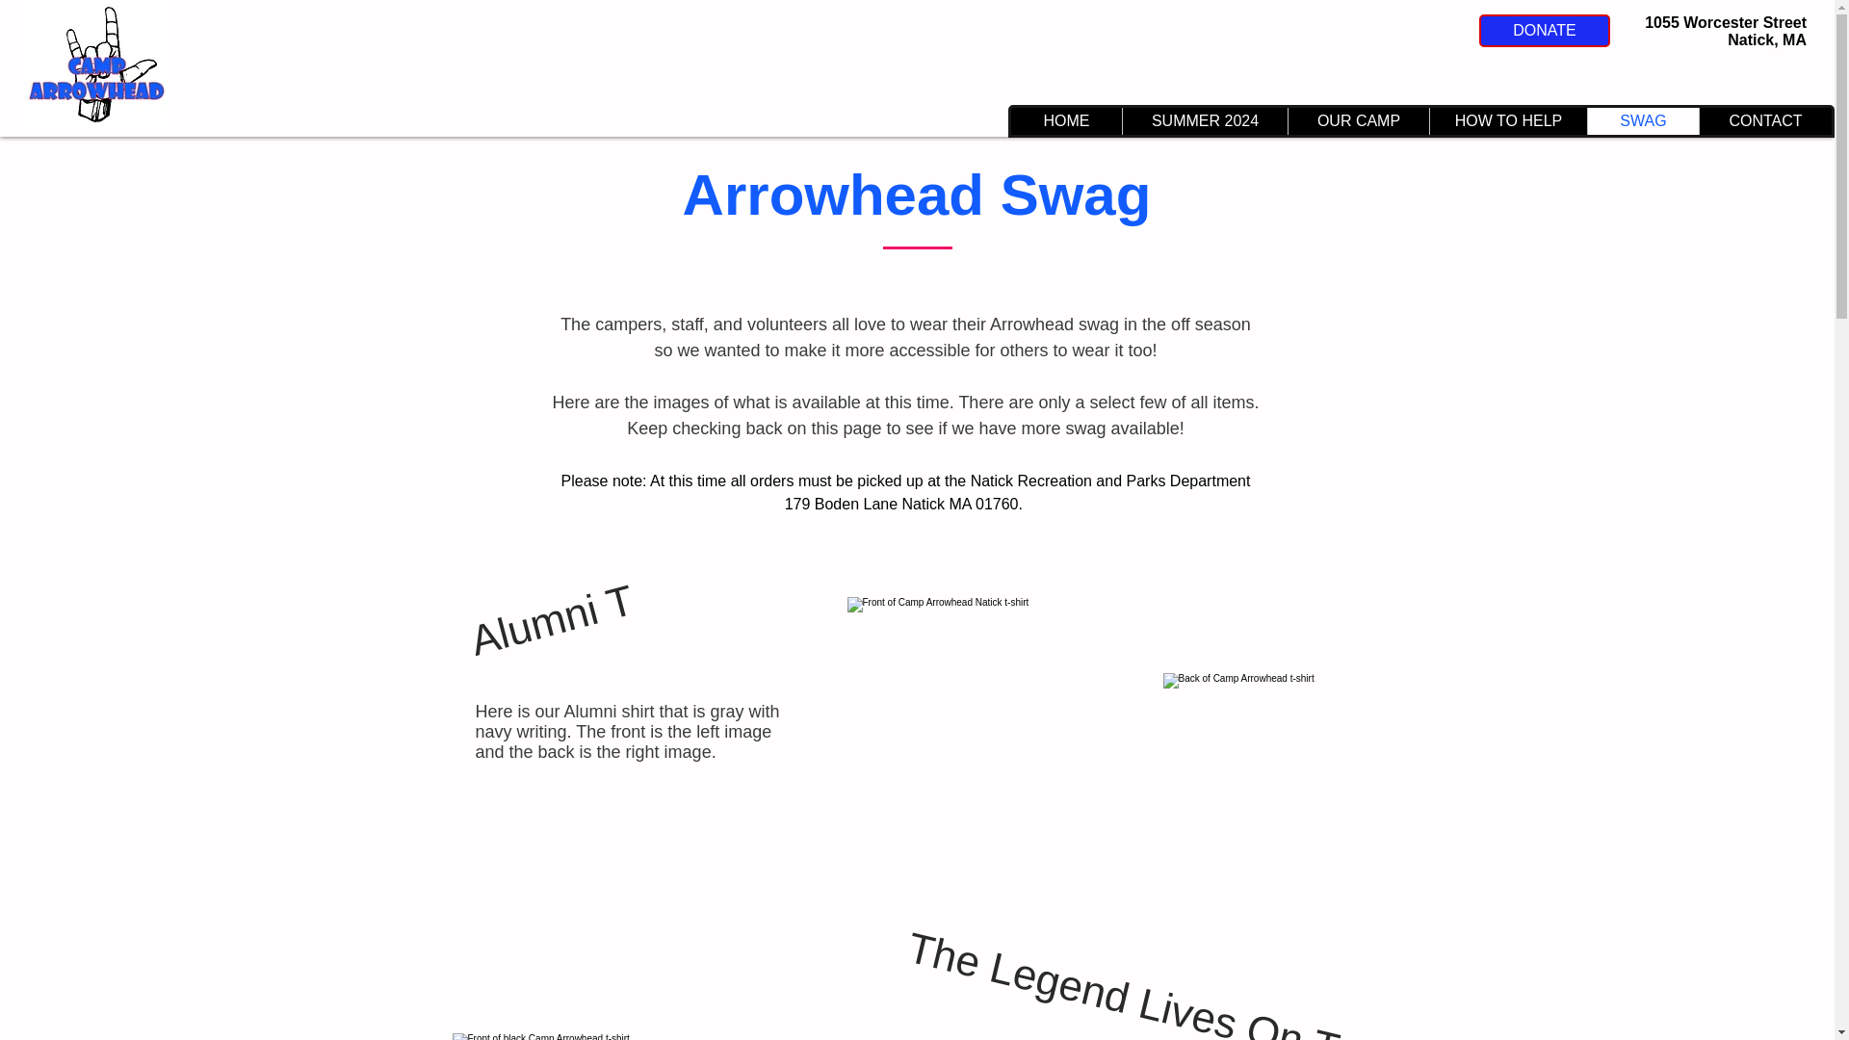 The height and width of the screenshot is (1040, 1849). What do you see at coordinates (97, 64) in the screenshot?
I see `Camp Arrowhead` at bounding box center [97, 64].